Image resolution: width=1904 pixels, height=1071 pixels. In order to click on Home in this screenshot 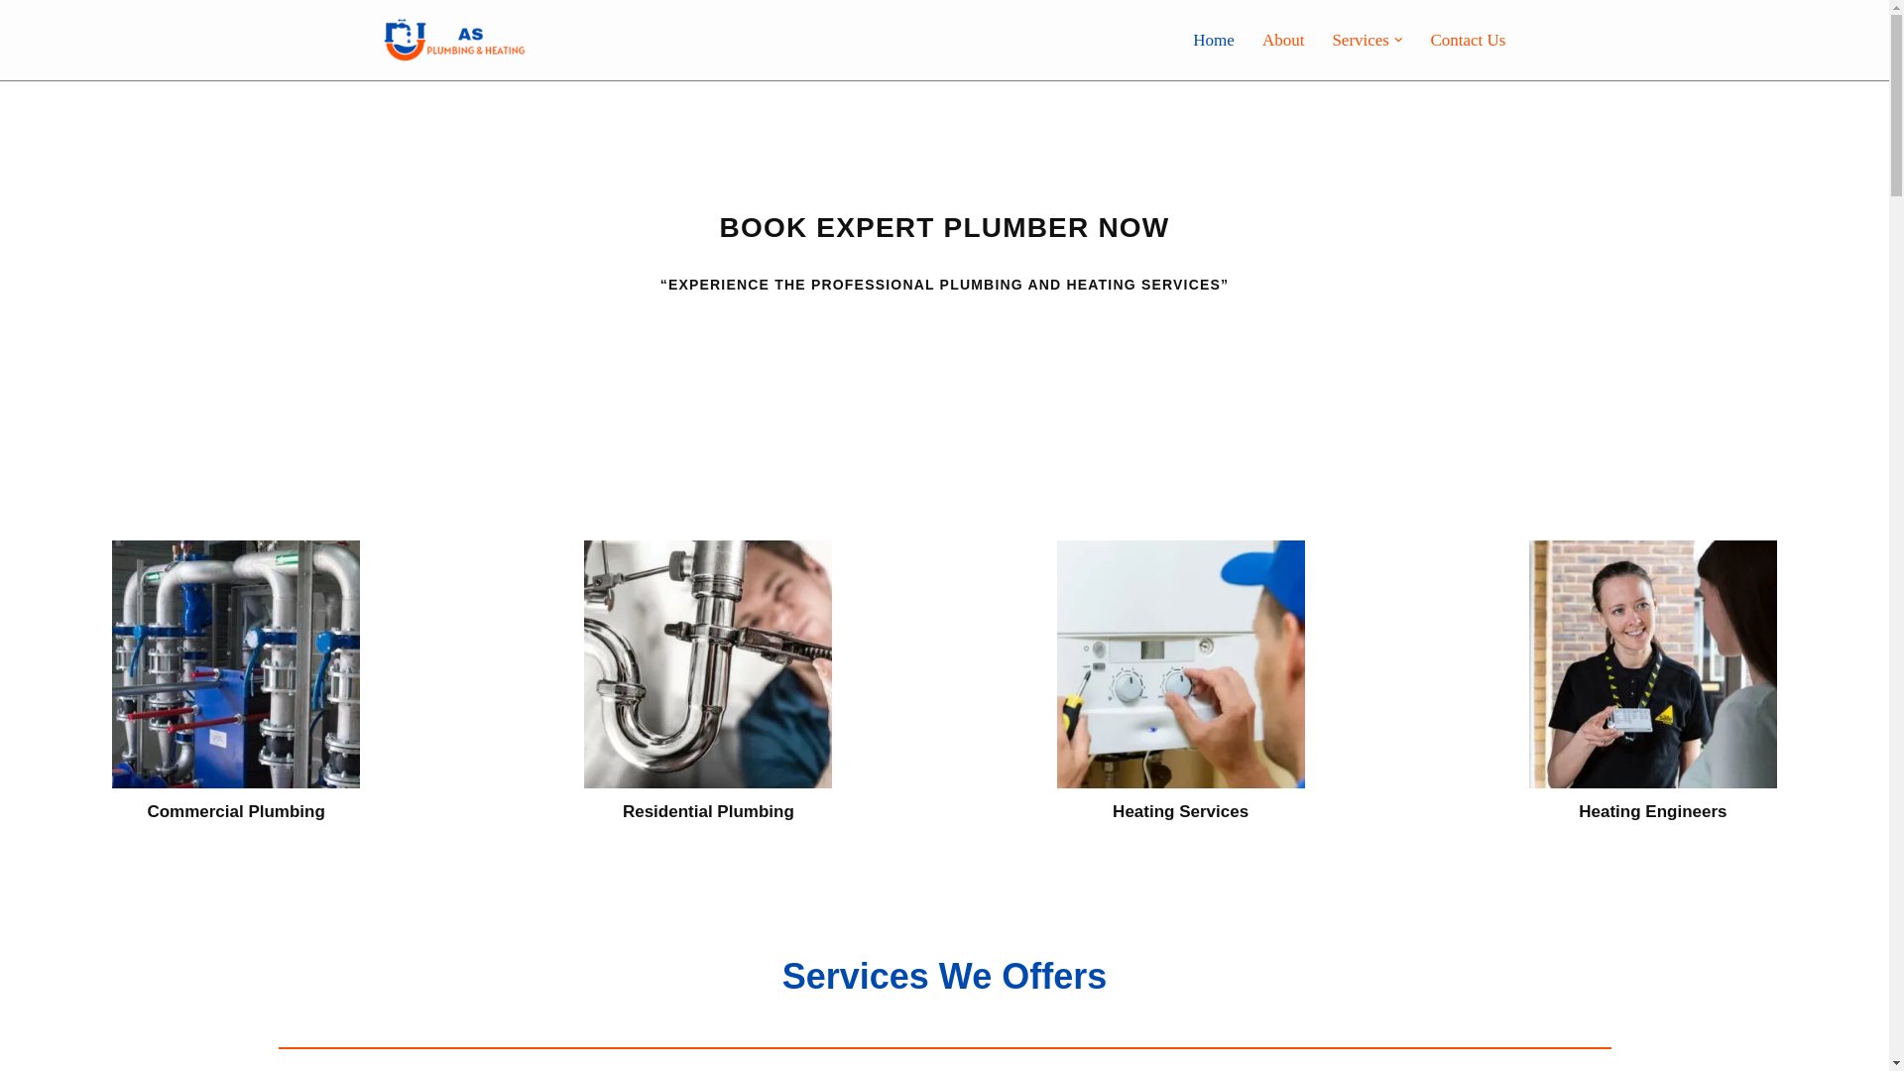, I will do `click(1214, 40)`.